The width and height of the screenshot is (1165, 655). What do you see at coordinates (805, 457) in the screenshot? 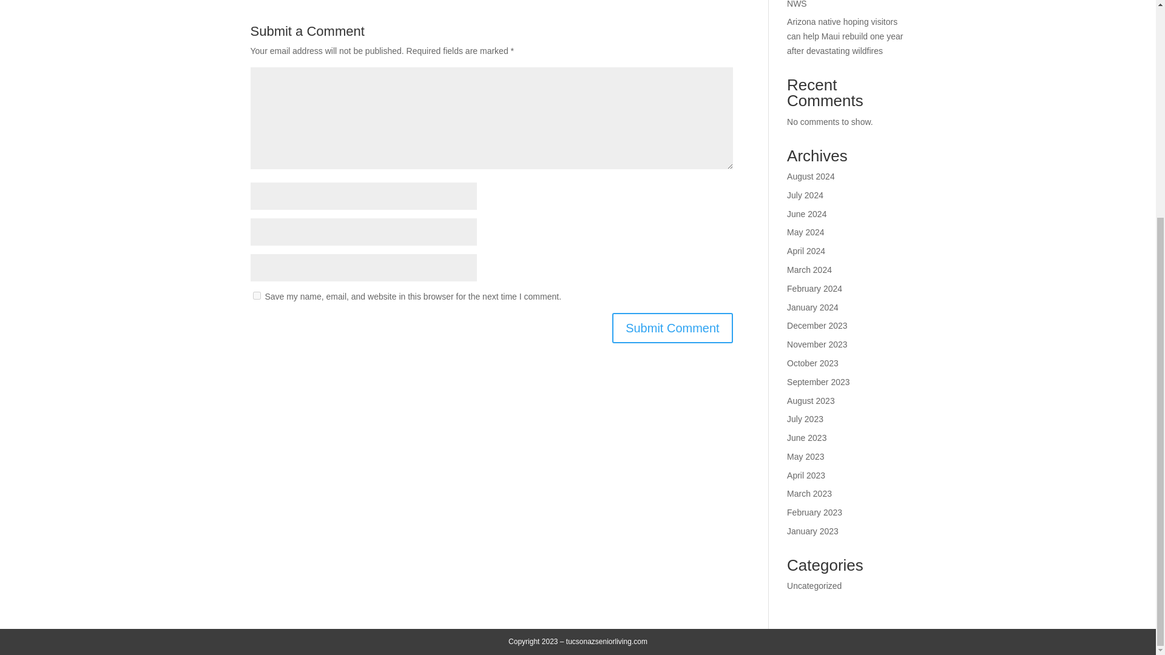
I see `May 2023` at bounding box center [805, 457].